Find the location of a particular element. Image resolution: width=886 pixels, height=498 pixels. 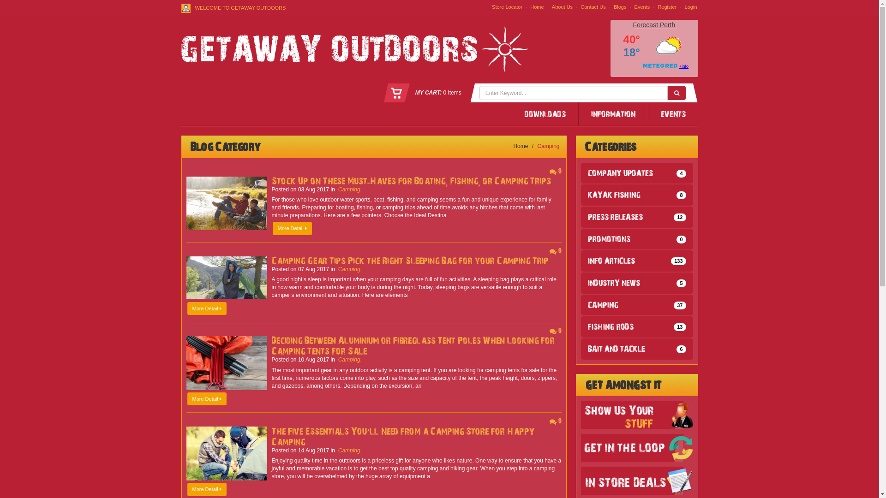

0 is located at coordinates (555, 421).